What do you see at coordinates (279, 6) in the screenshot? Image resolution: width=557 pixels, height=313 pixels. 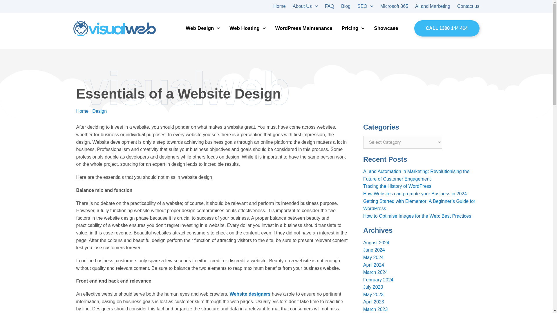 I see `Home` at bounding box center [279, 6].